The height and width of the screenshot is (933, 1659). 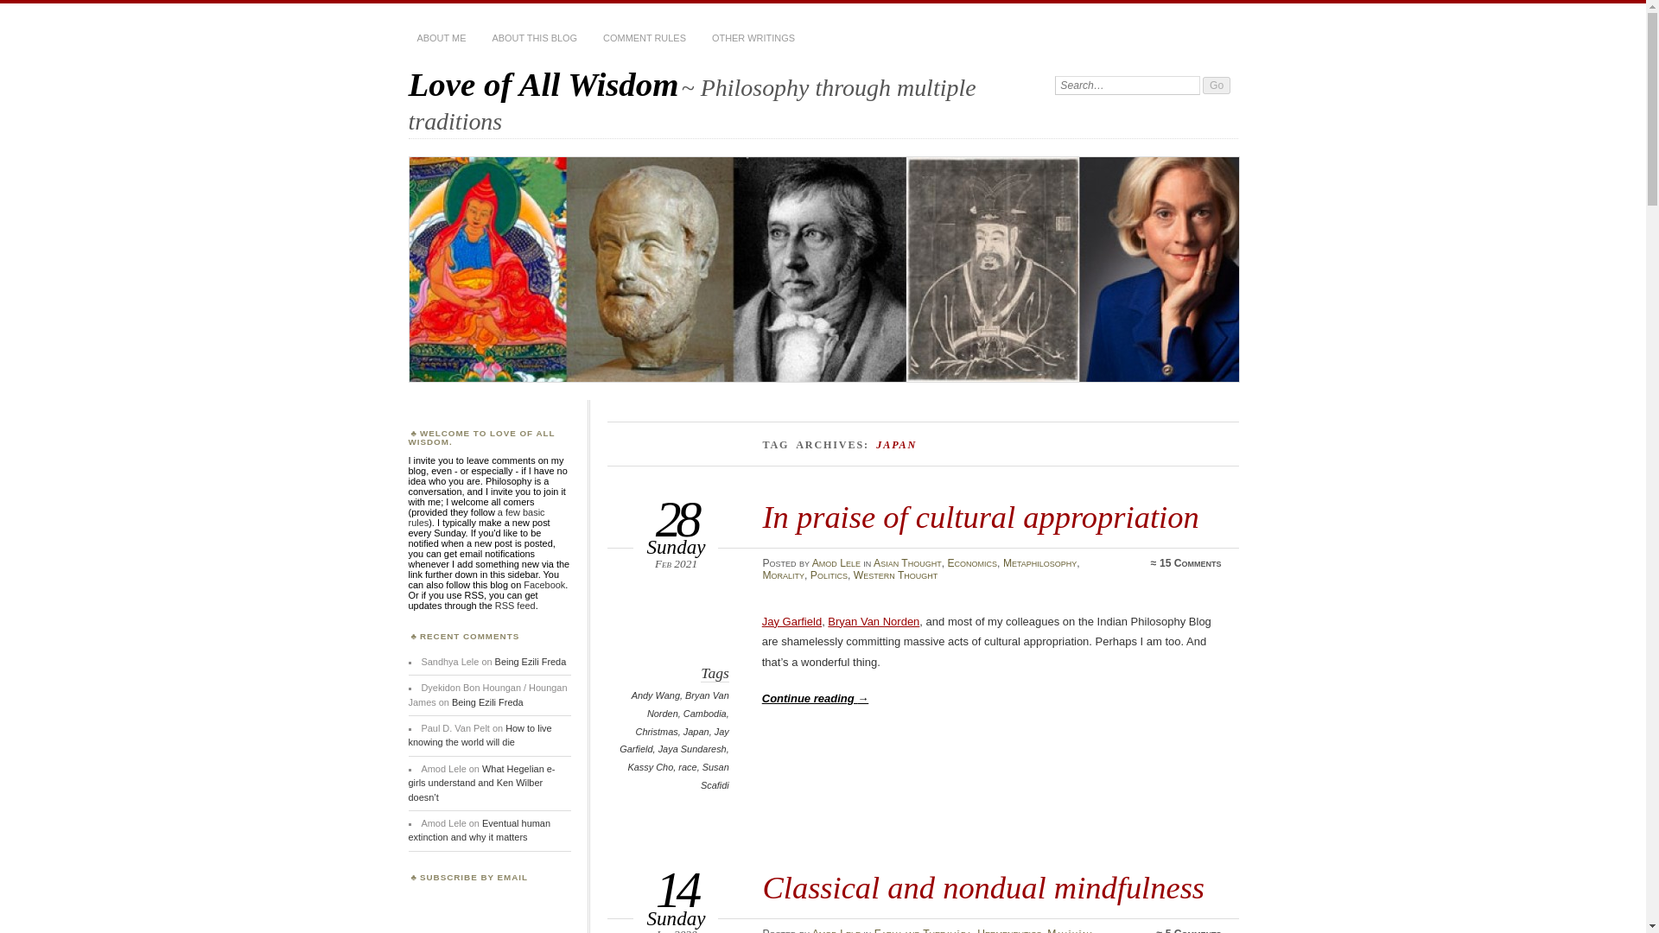 I want to click on Economics, so click(x=971, y=562).